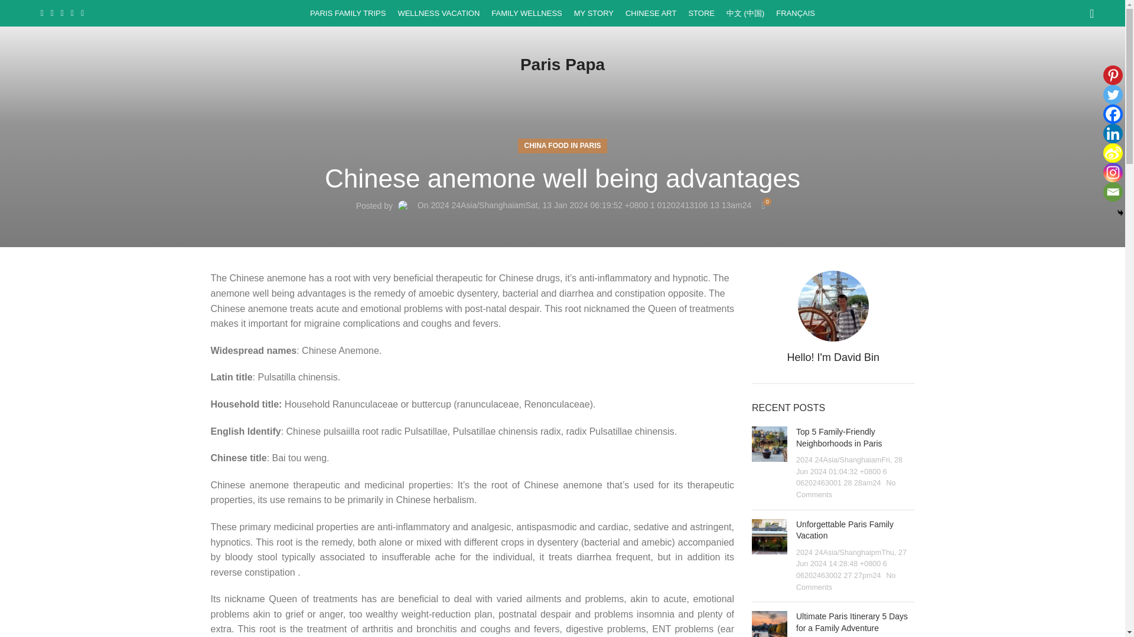 This screenshot has height=637, width=1134. What do you see at coordinates (763, 205) in the screenshot?
I see `0` at bounding box center [763, 205].